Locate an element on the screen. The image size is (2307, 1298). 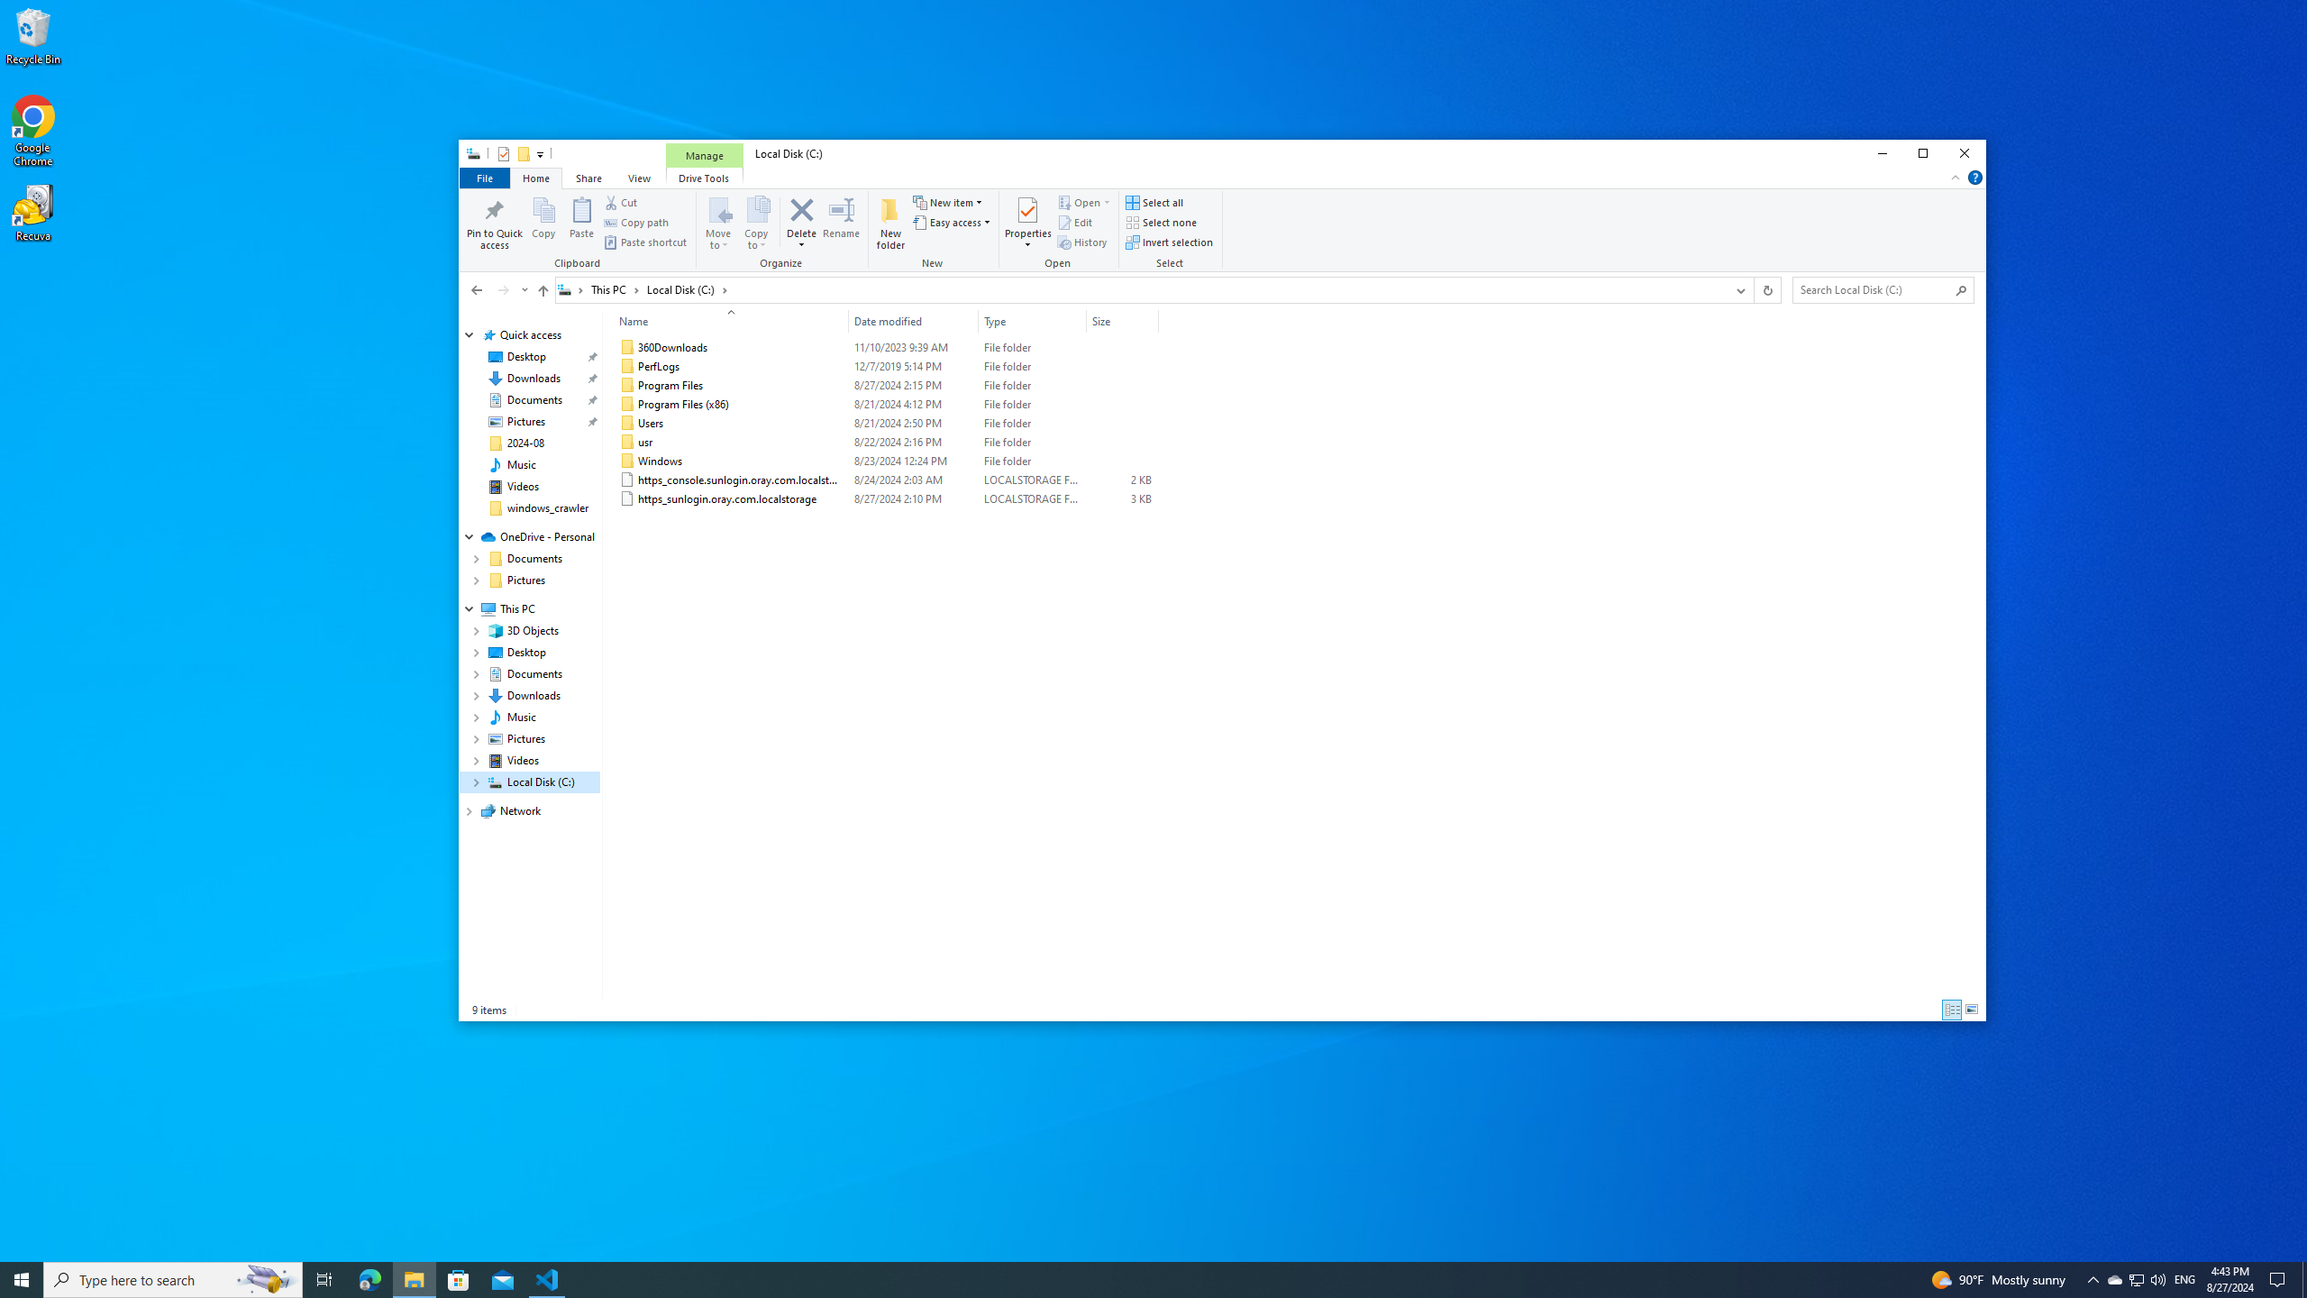
Details is located at coordinates (1952, 1010).